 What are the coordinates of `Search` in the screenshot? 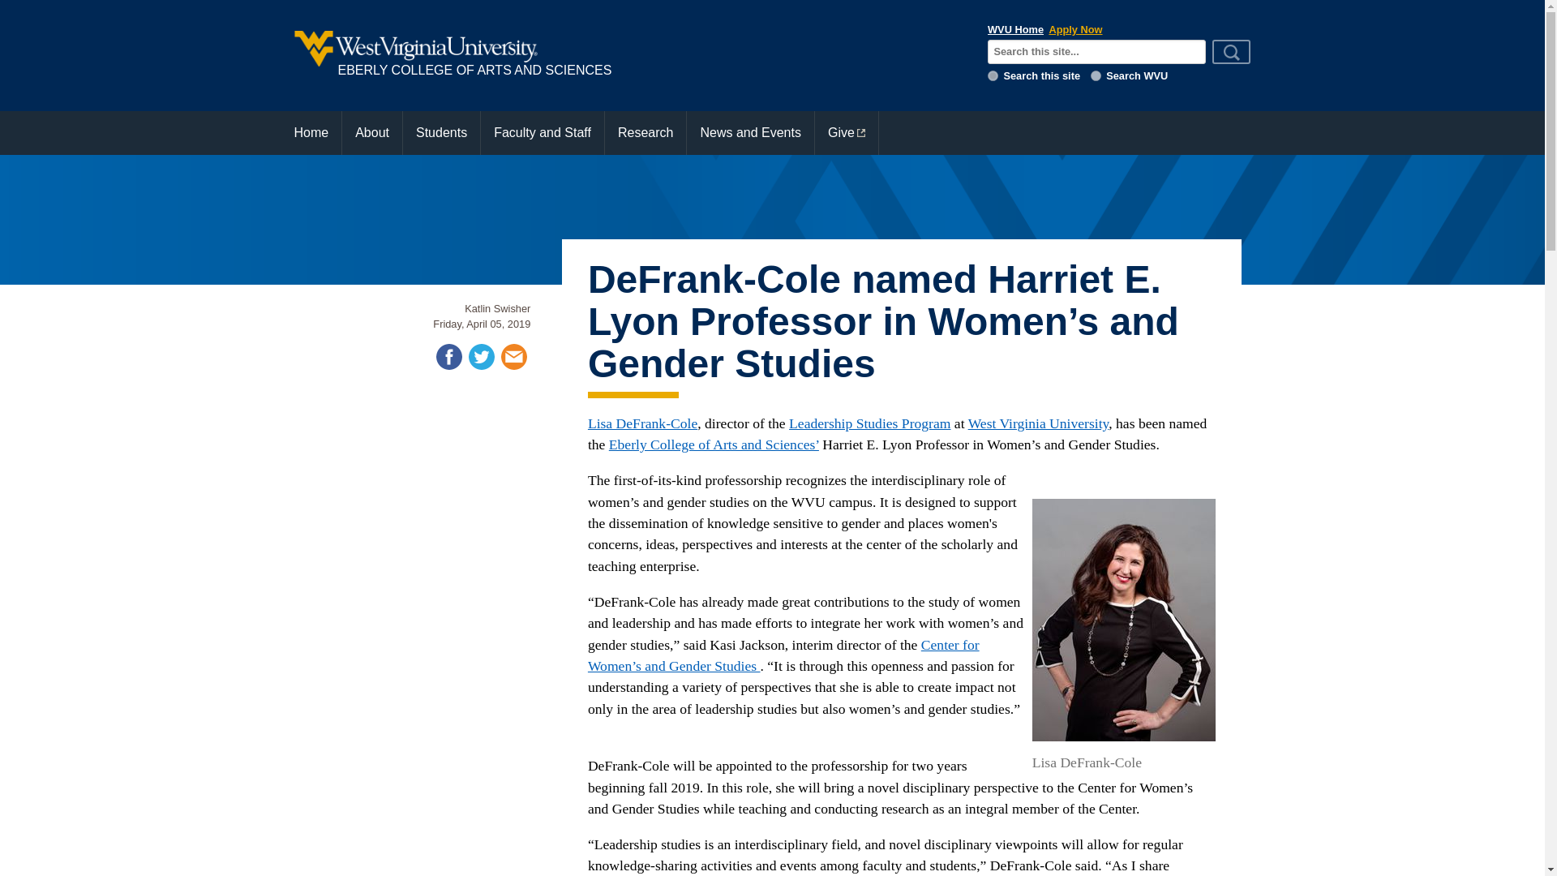 It's located at (1232, 51).